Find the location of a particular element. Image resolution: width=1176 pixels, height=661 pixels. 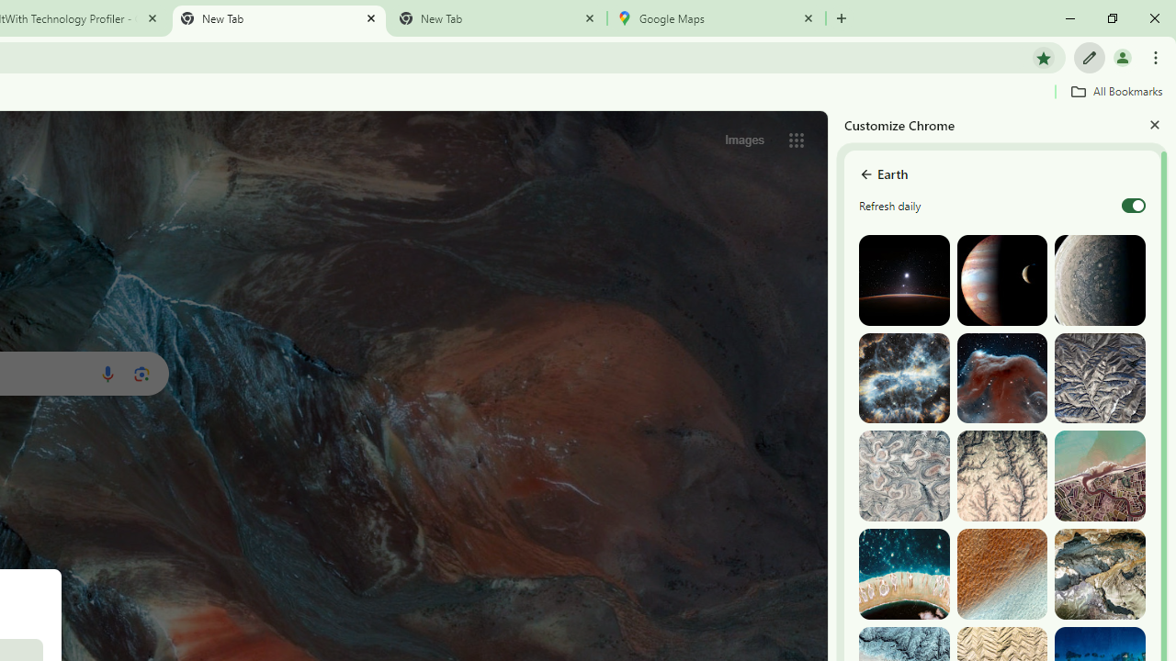

New Tab is located at coordinates (497, 18).